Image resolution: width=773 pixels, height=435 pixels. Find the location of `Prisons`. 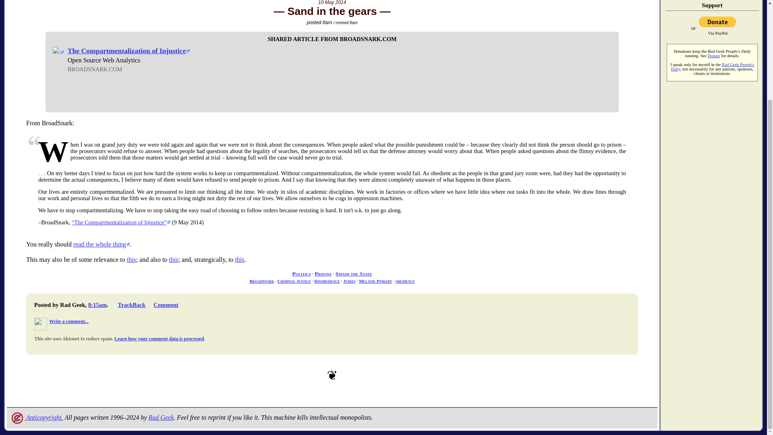

Prisons is located at coordinates (323, 273).